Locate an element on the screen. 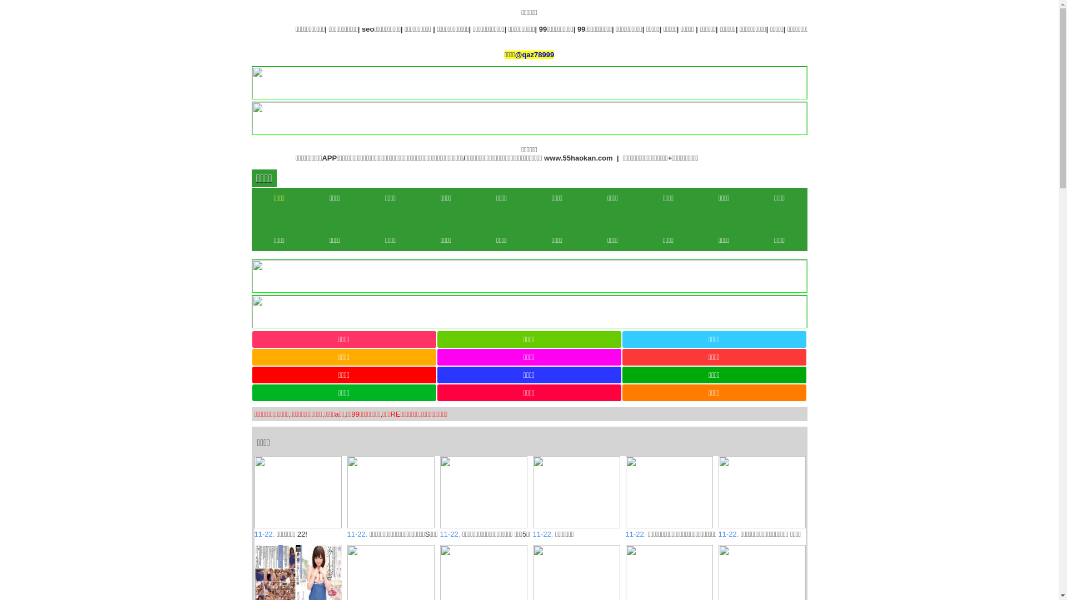 The height and width of the screenshot is (600, 1067). | is located at coordinates (920, 29).